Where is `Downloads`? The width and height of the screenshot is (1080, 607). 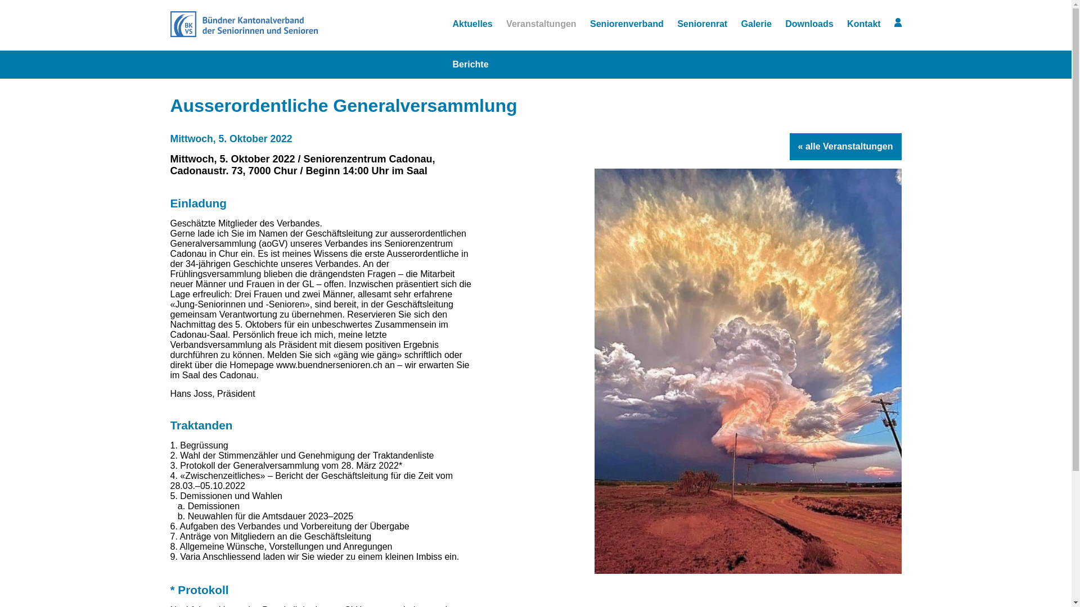
Downloads is located at coordinates (809, 24).